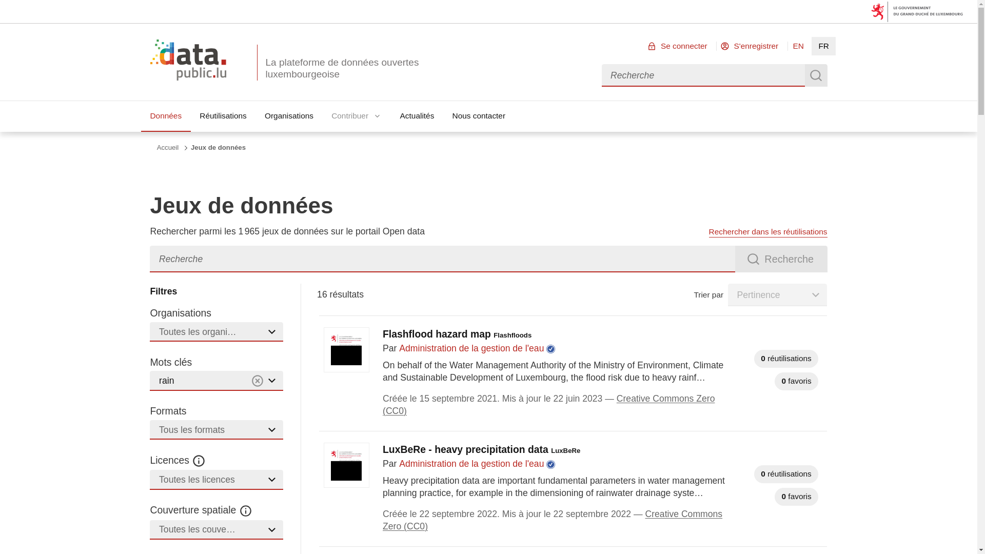 The width and height of the screenshot is (985, 554). Describe the element at coordinates (216, 479) in the screenshot. I see `Toutes les licences` at that location.